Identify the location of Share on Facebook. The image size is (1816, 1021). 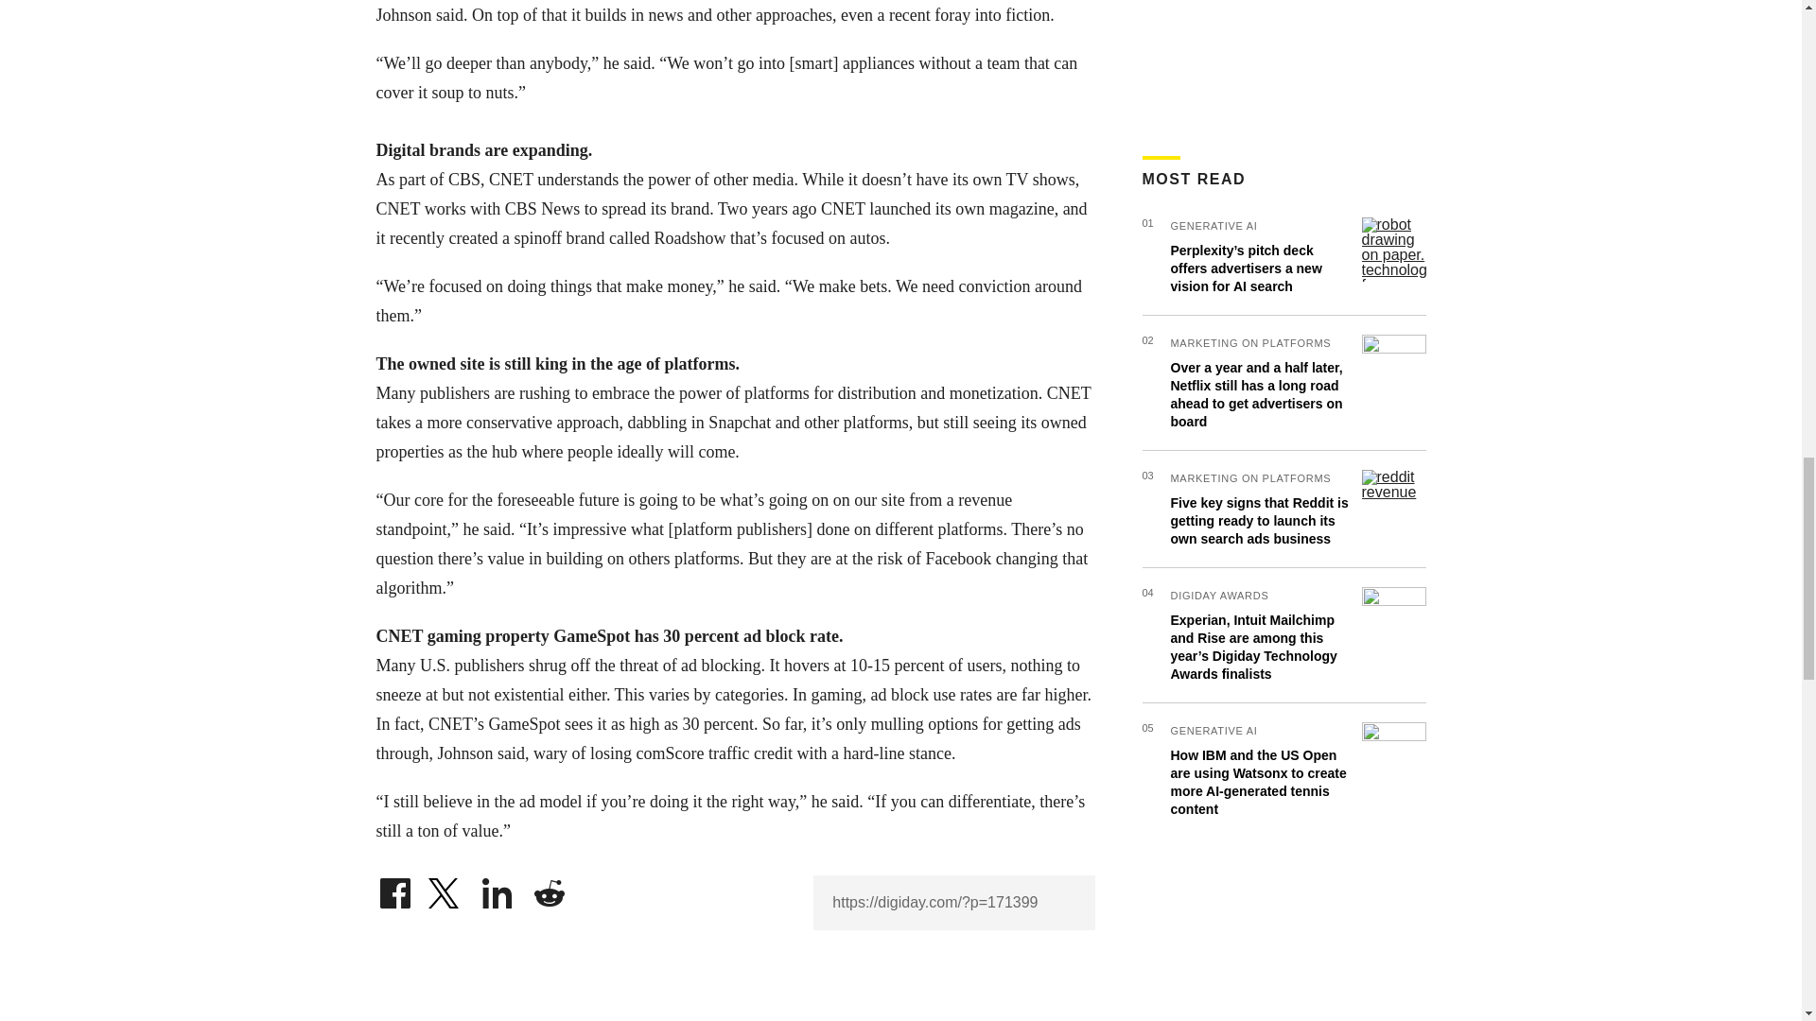
(394, 889).